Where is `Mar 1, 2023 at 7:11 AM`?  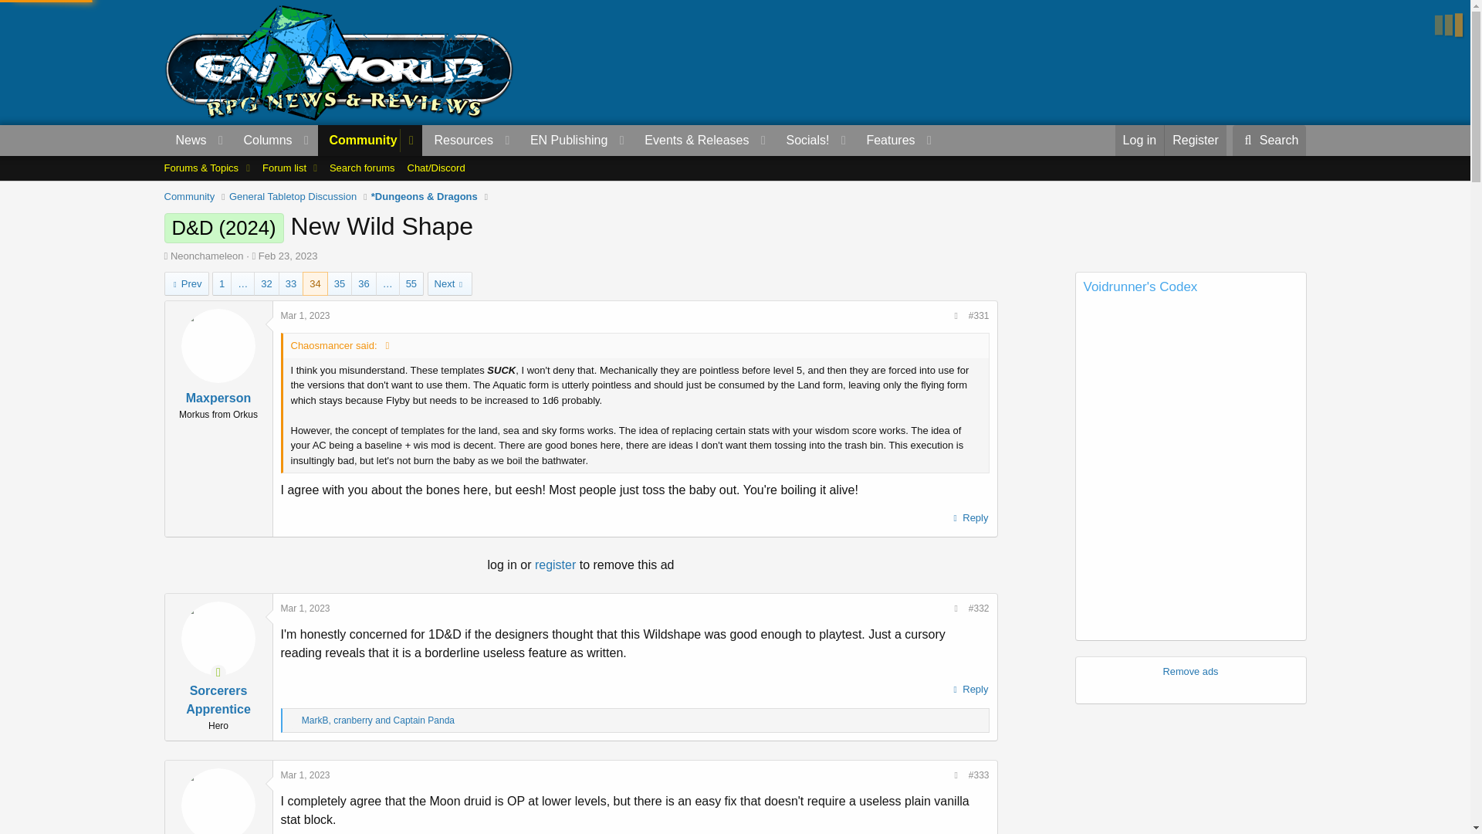
Mar 1, 2023 at 7:11 AM is located at coordinates (306, 315).